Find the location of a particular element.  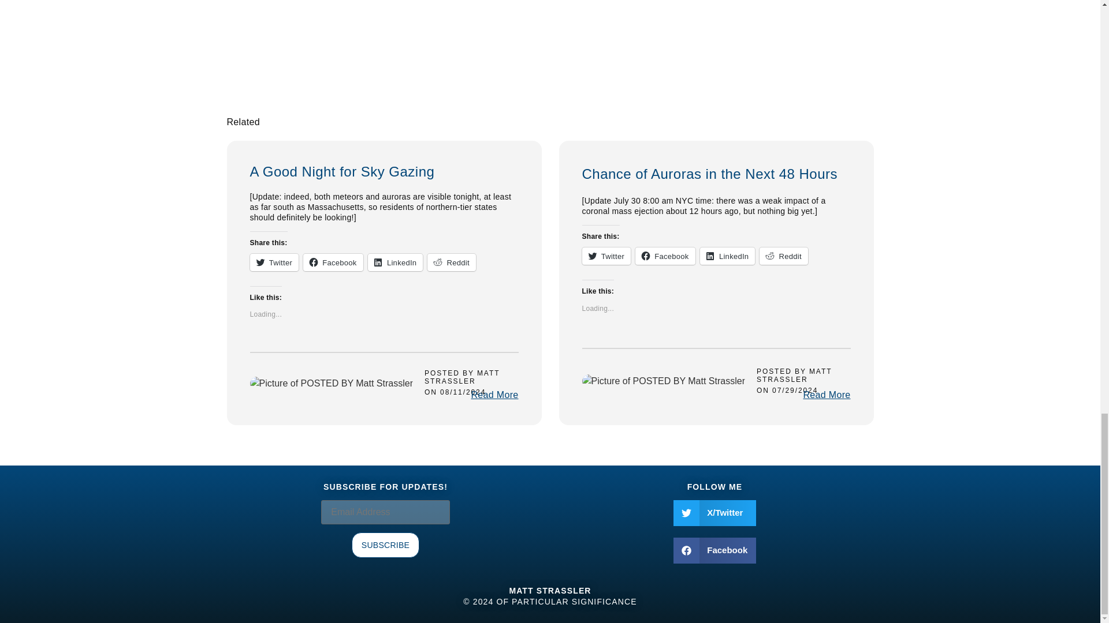

Comment Form is located at coordinates (442, 54).